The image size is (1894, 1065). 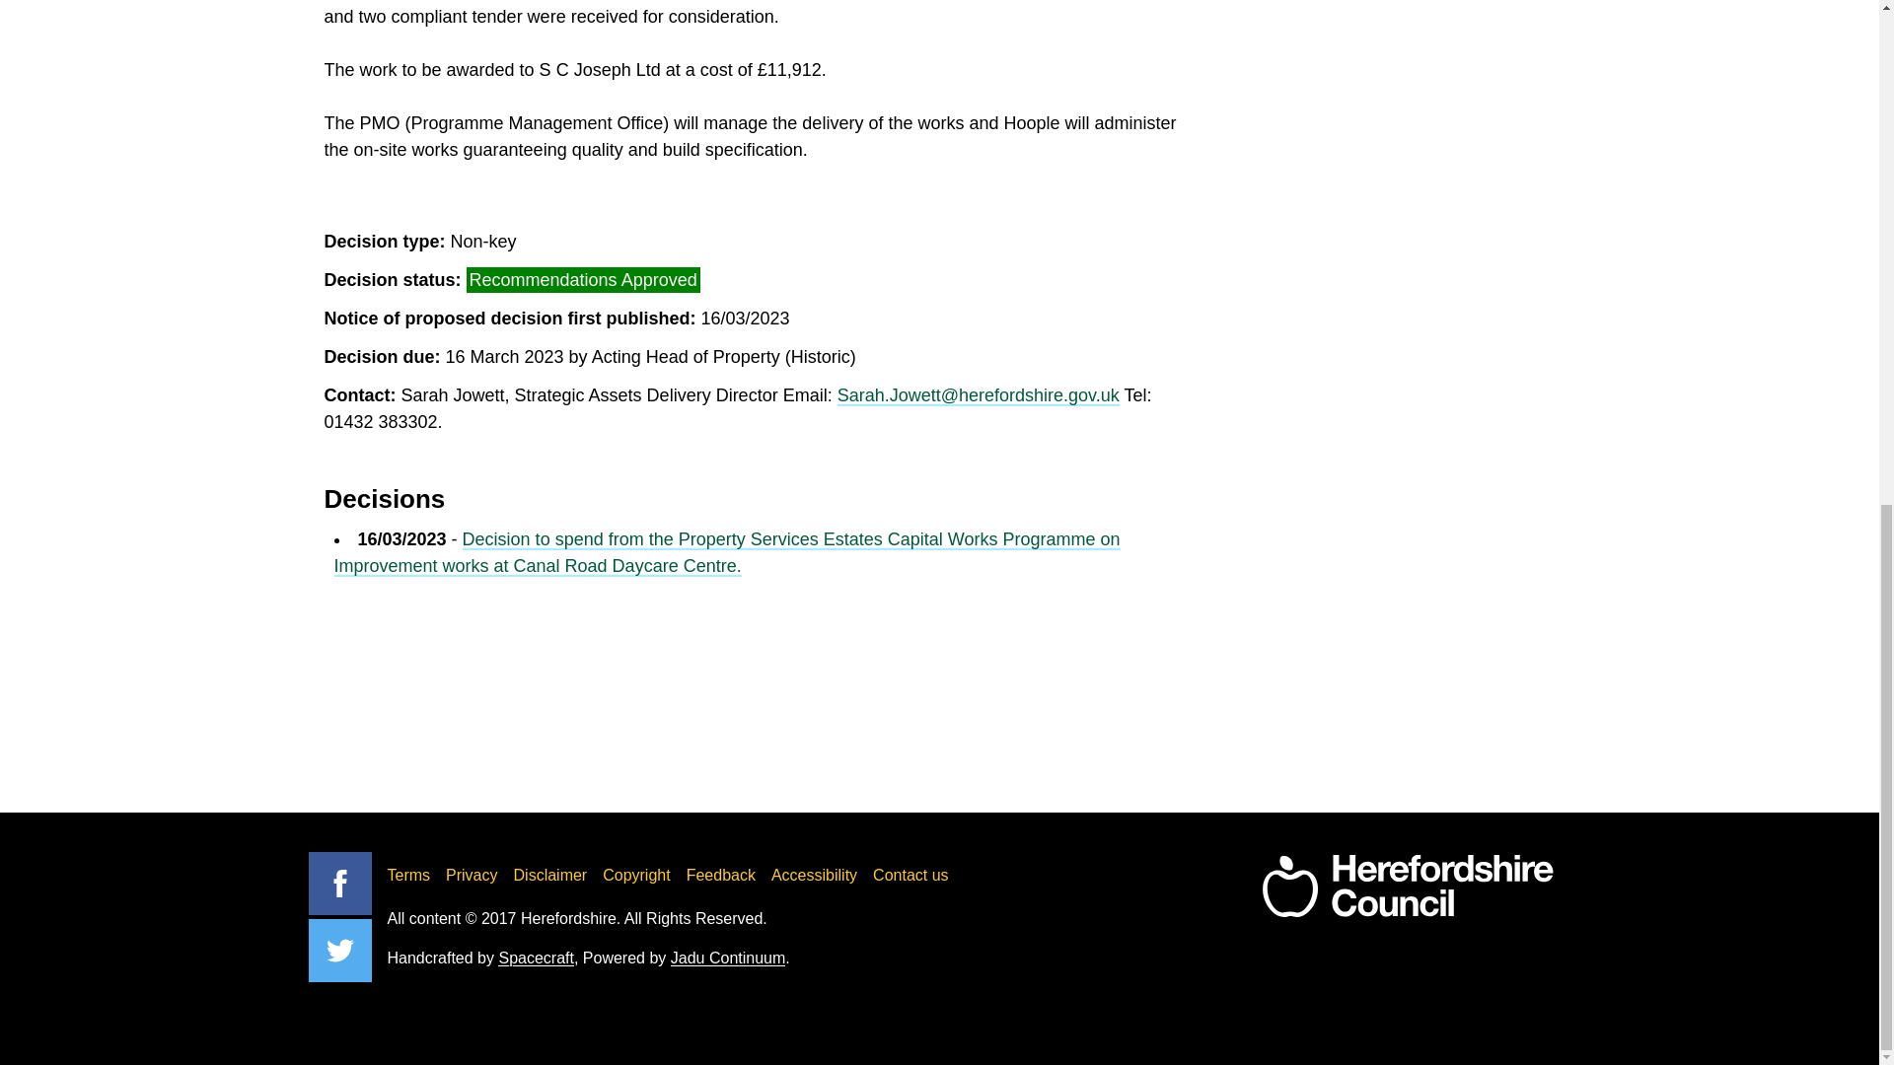 What do you see at coordinates (726, 552) in the screenshot?
I see `Link to decision details` at bounding box center [726, 552].